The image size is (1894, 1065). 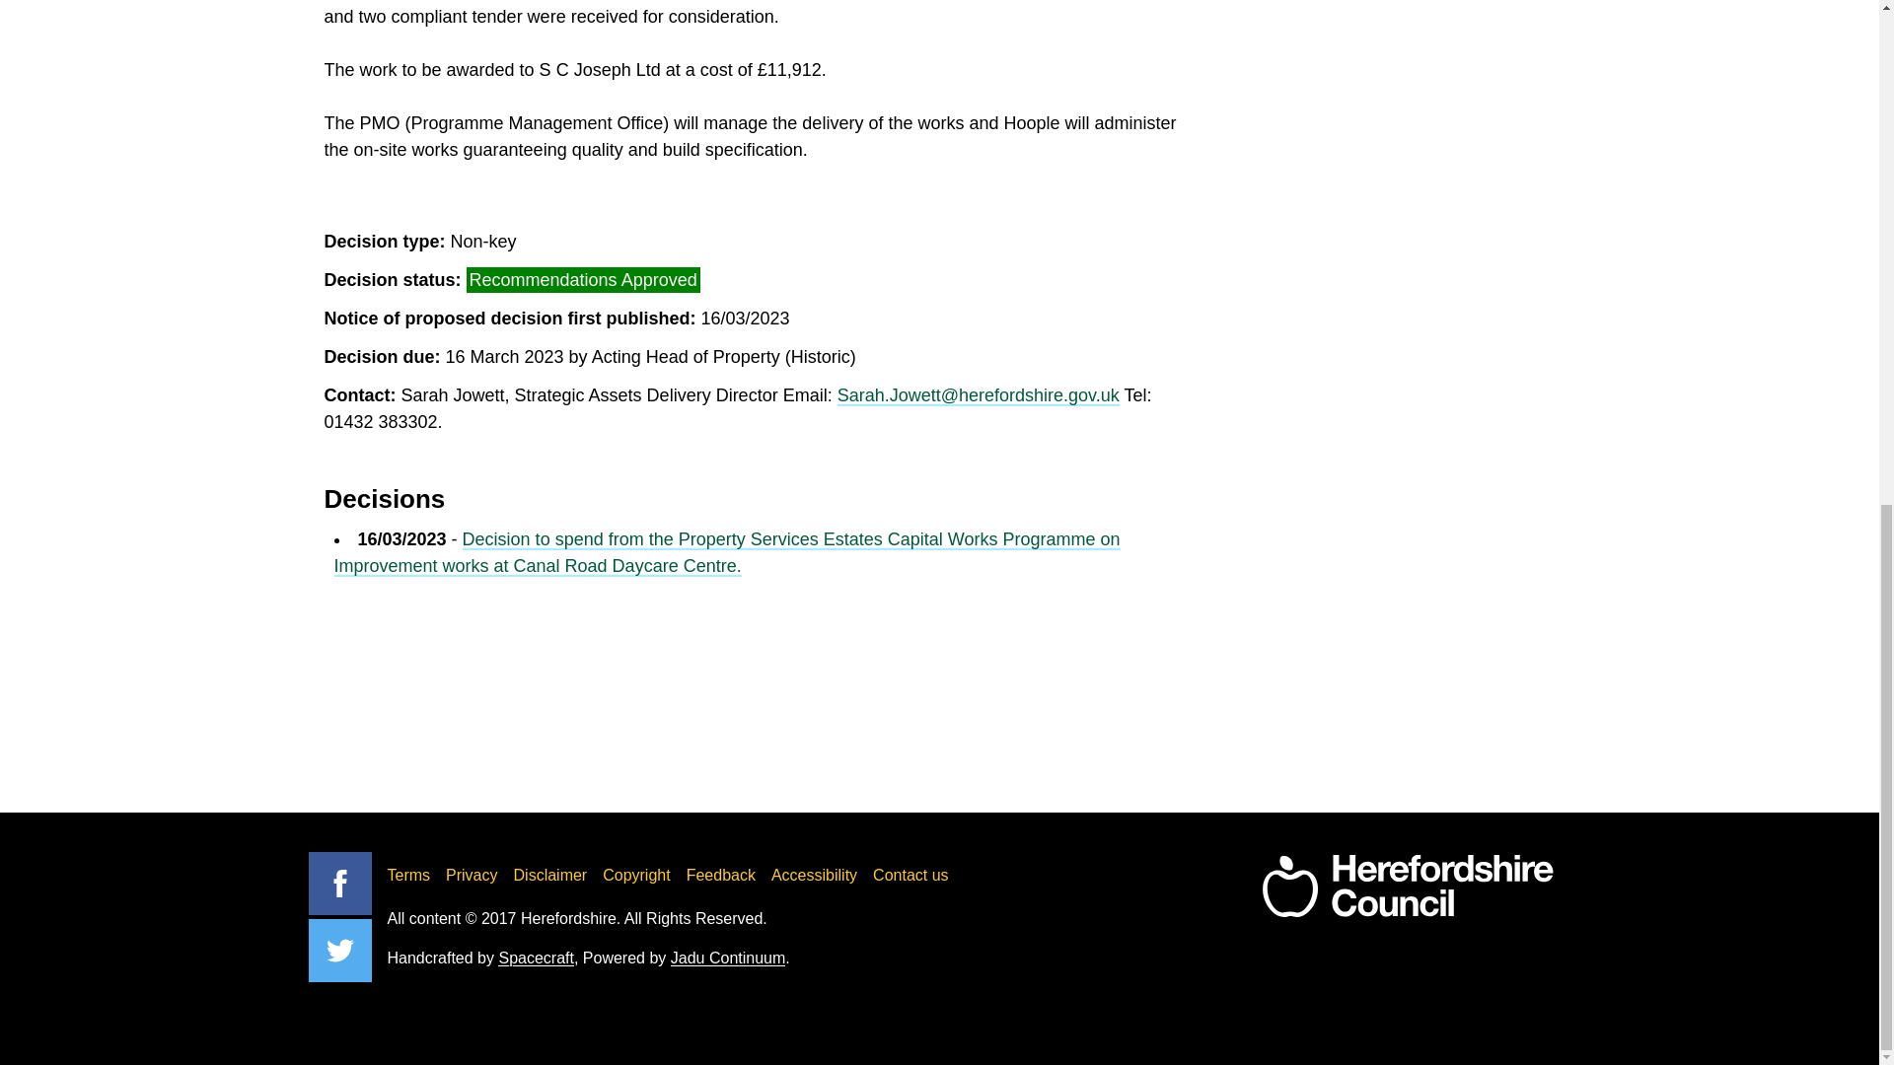 What do you see at coordinates (726, 552) in the screenshot?
I see `Link to decision details` at bounding box center [726, 552].